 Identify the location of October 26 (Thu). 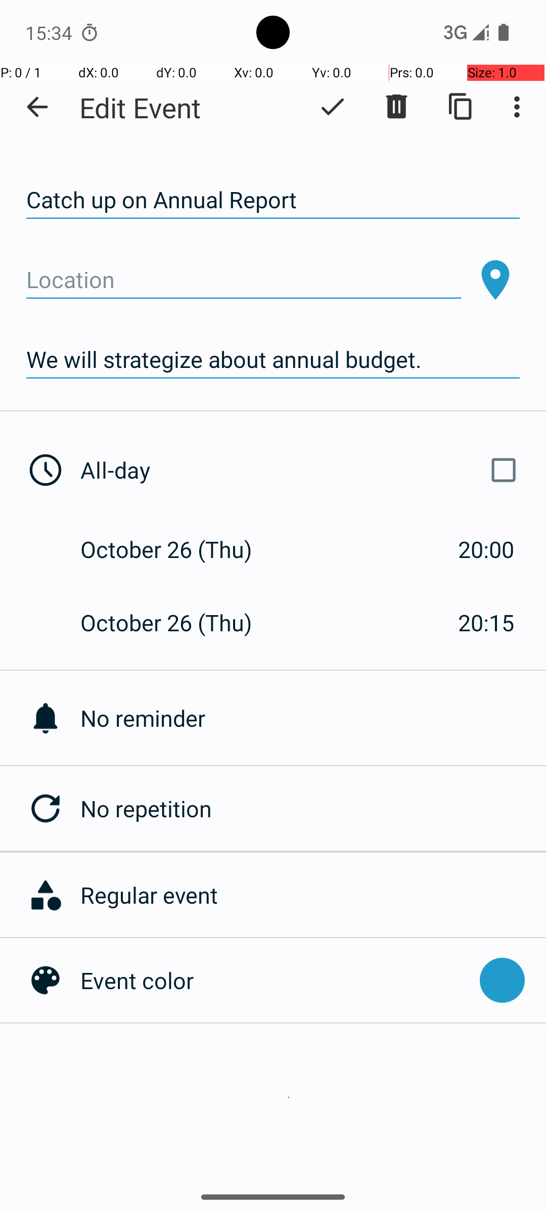
(177, 549).